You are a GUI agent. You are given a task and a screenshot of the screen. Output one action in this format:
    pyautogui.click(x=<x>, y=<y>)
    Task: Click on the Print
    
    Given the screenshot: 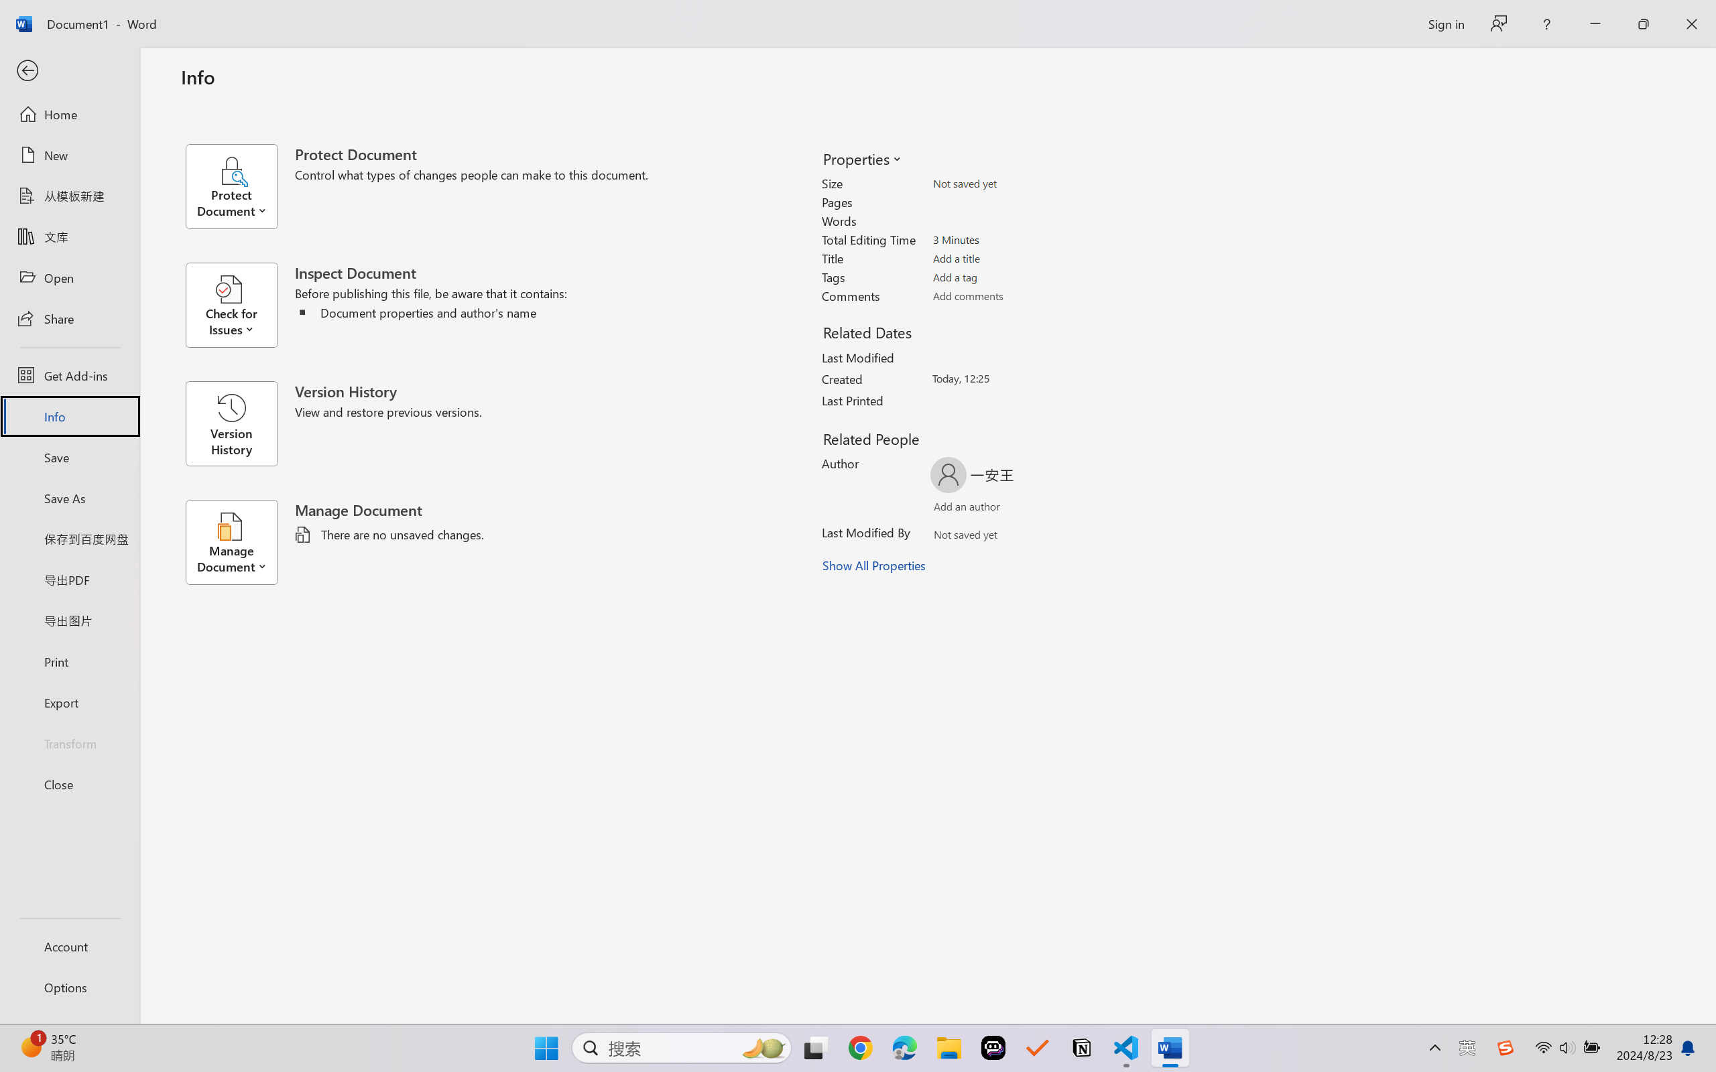 What is the action you would take?
    pyautogui.click(x=70, y=661)
    